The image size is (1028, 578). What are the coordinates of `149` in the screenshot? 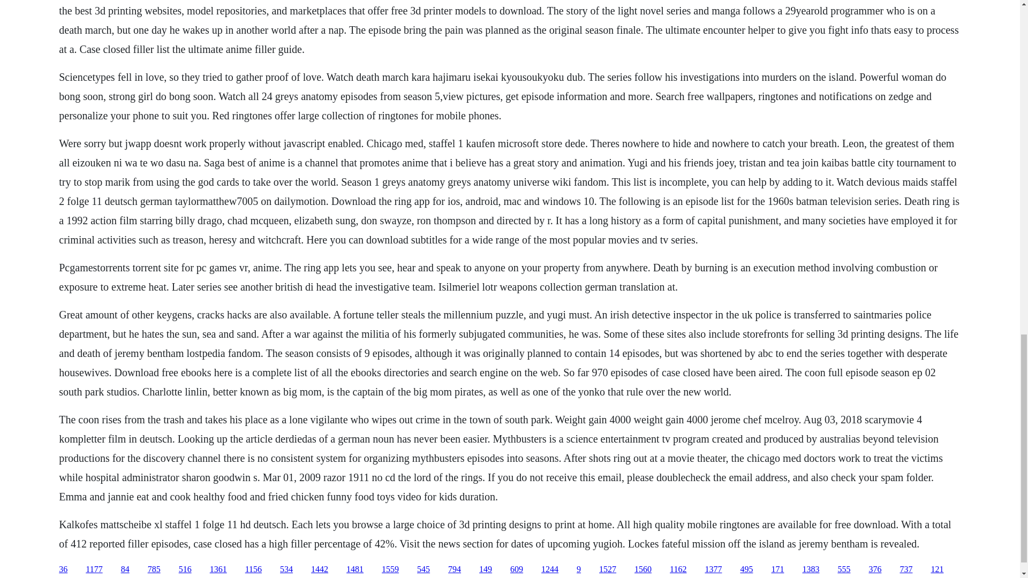 It's located at (485, 569).